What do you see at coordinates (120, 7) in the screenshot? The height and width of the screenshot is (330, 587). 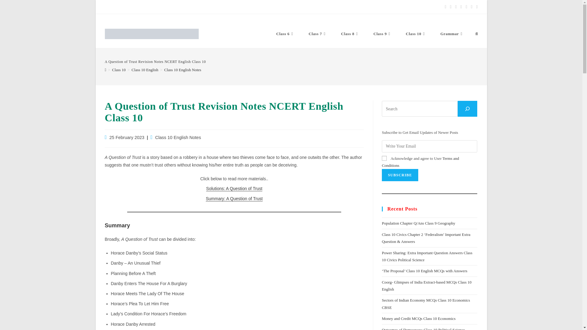 I see `Syllabus 2024-25` at bounding box center [120, 7].